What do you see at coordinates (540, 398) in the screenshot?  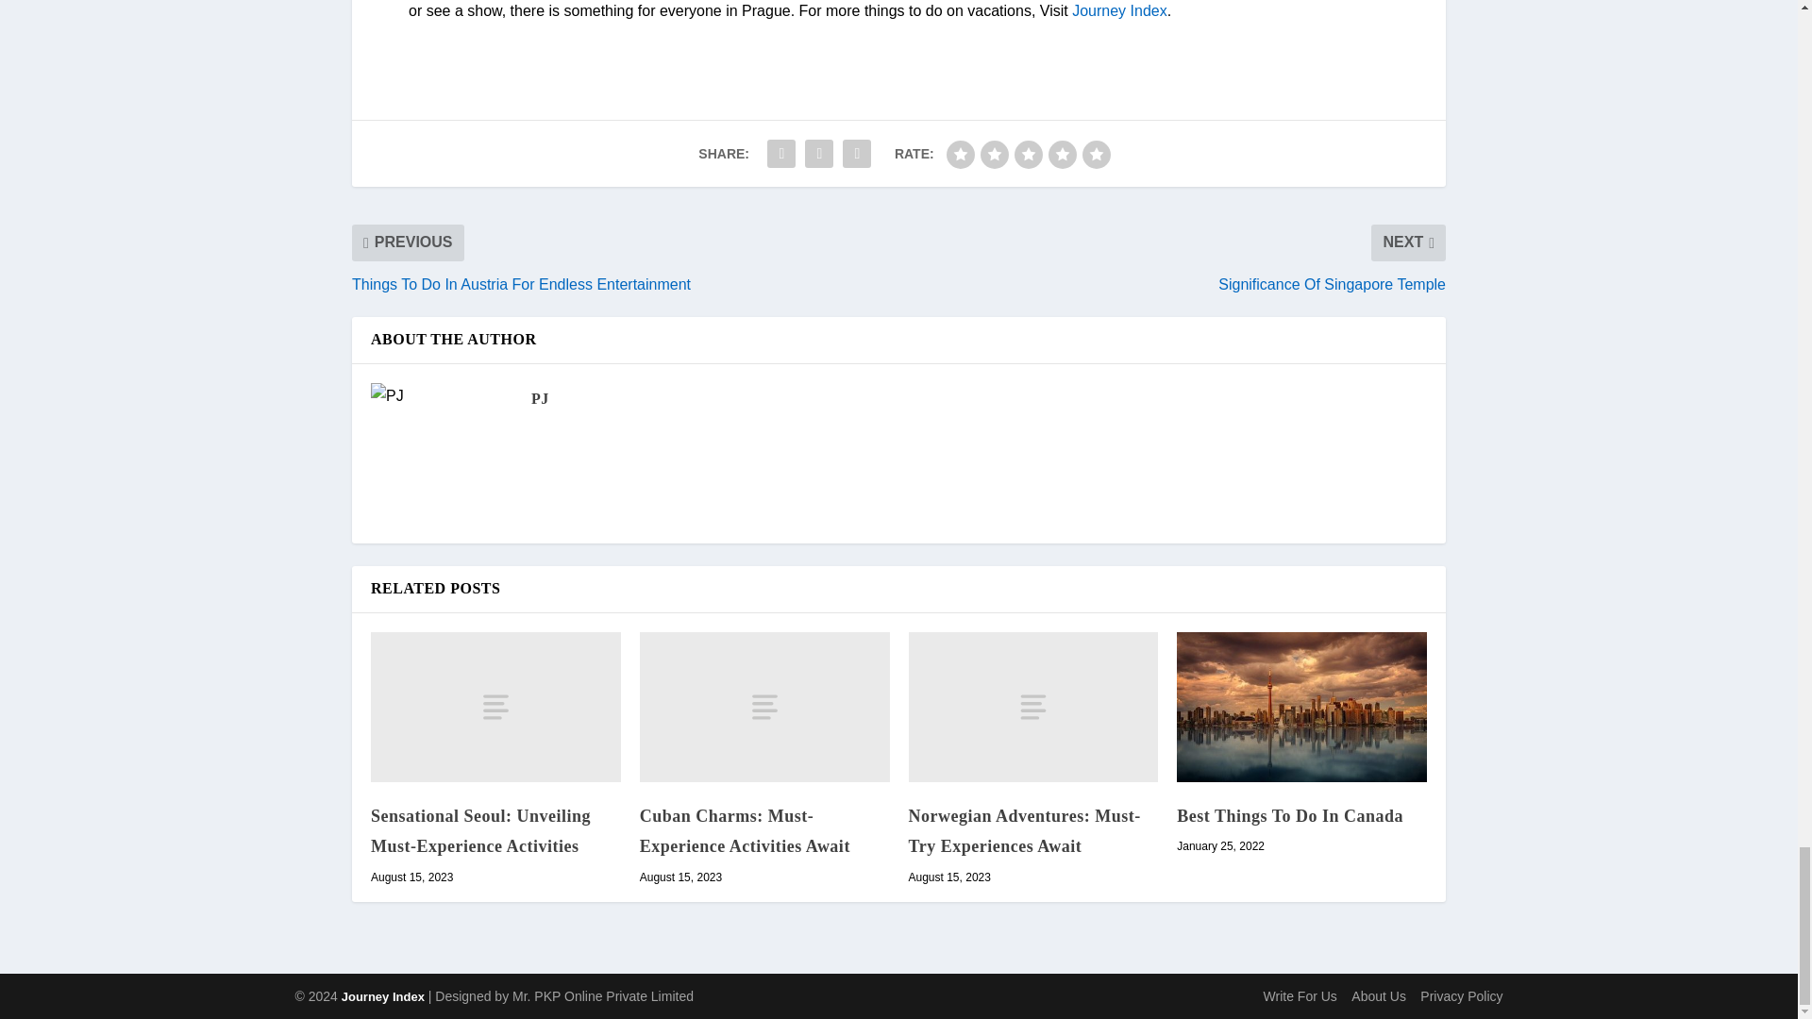 I see `View all posts by PJ` at bounding box center [540, 398].